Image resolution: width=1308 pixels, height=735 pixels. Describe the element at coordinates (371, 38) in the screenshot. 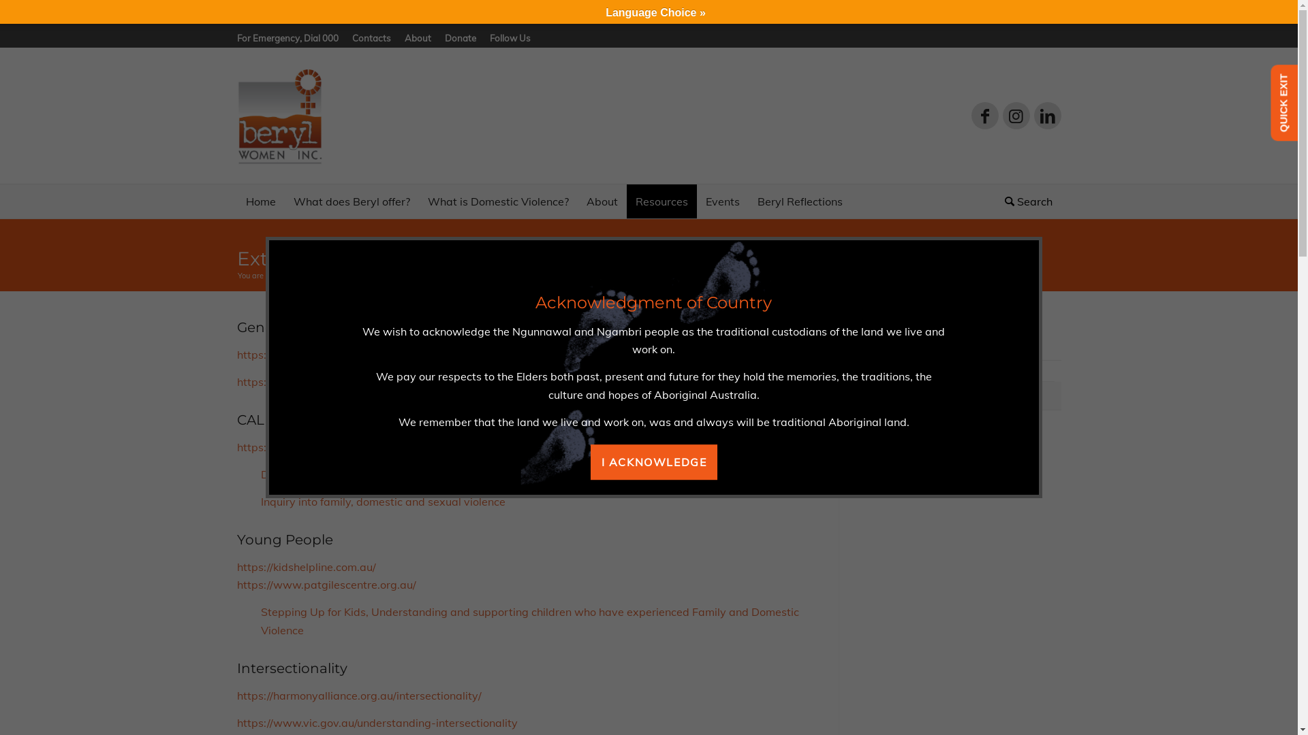

I see `Contacts` at that location.